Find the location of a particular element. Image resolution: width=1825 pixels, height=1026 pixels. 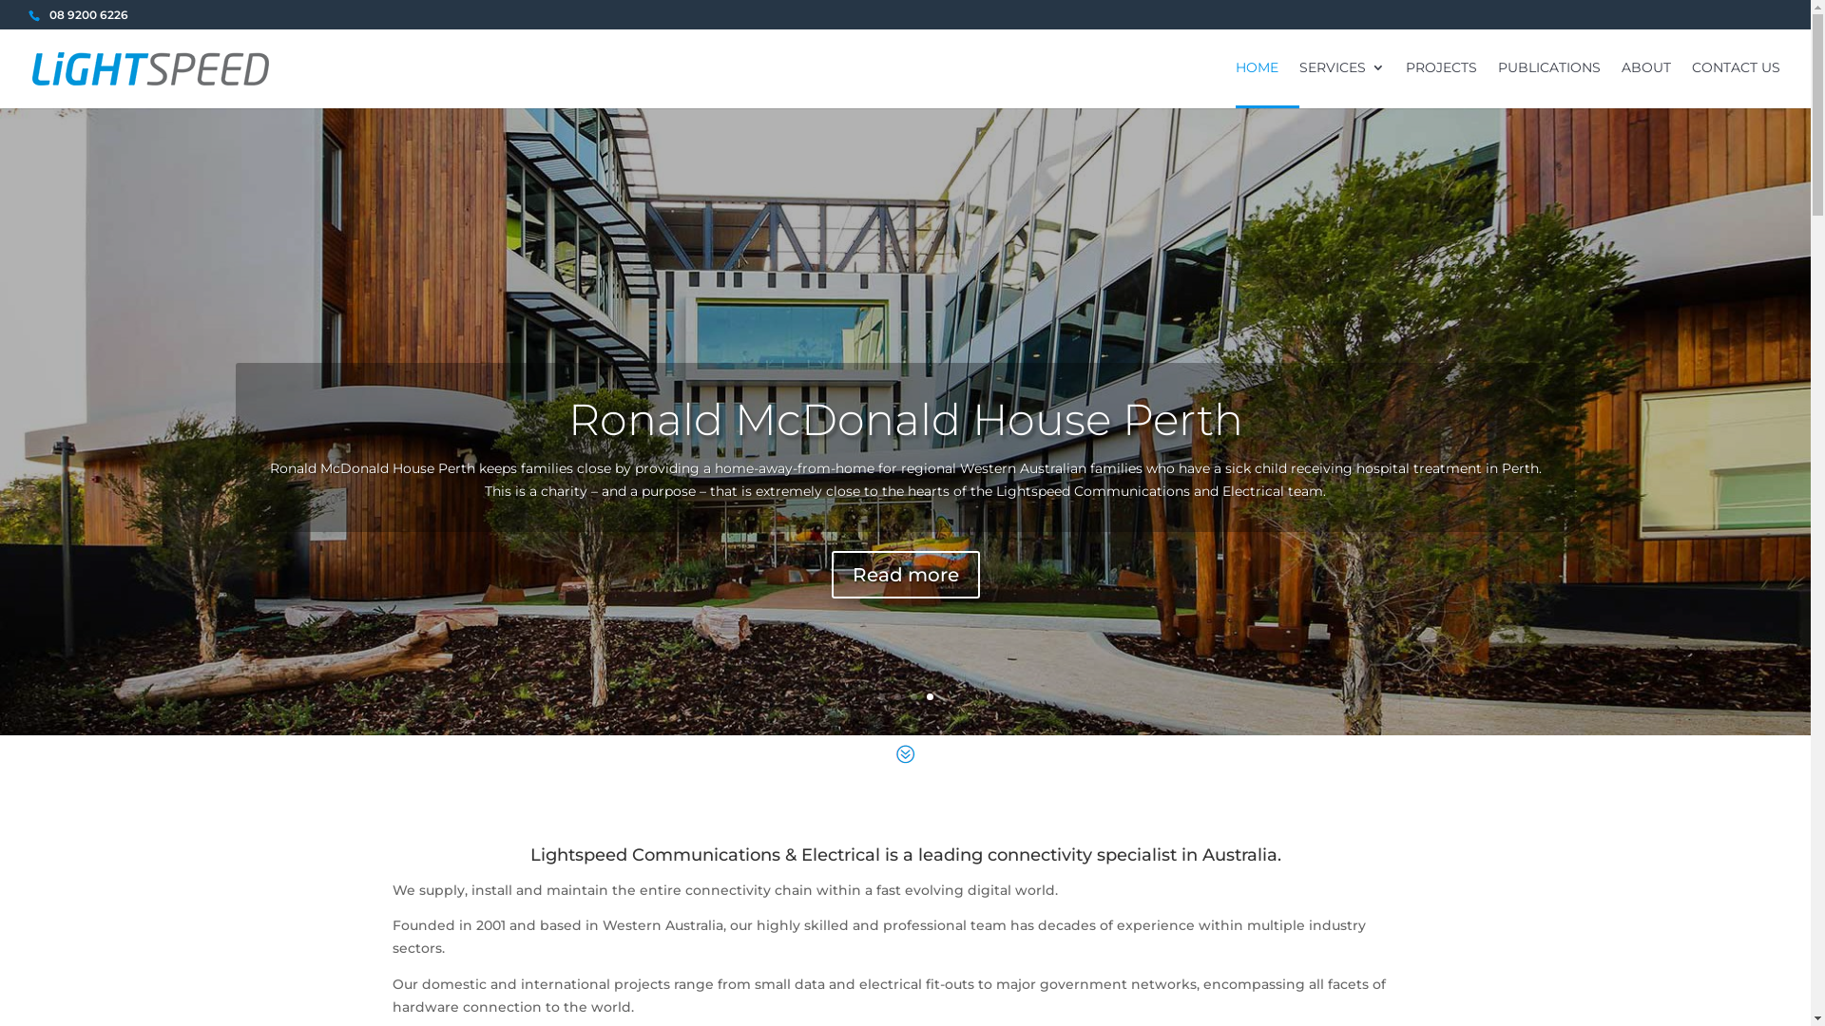

HOME is located at coordinates (1257, 84).